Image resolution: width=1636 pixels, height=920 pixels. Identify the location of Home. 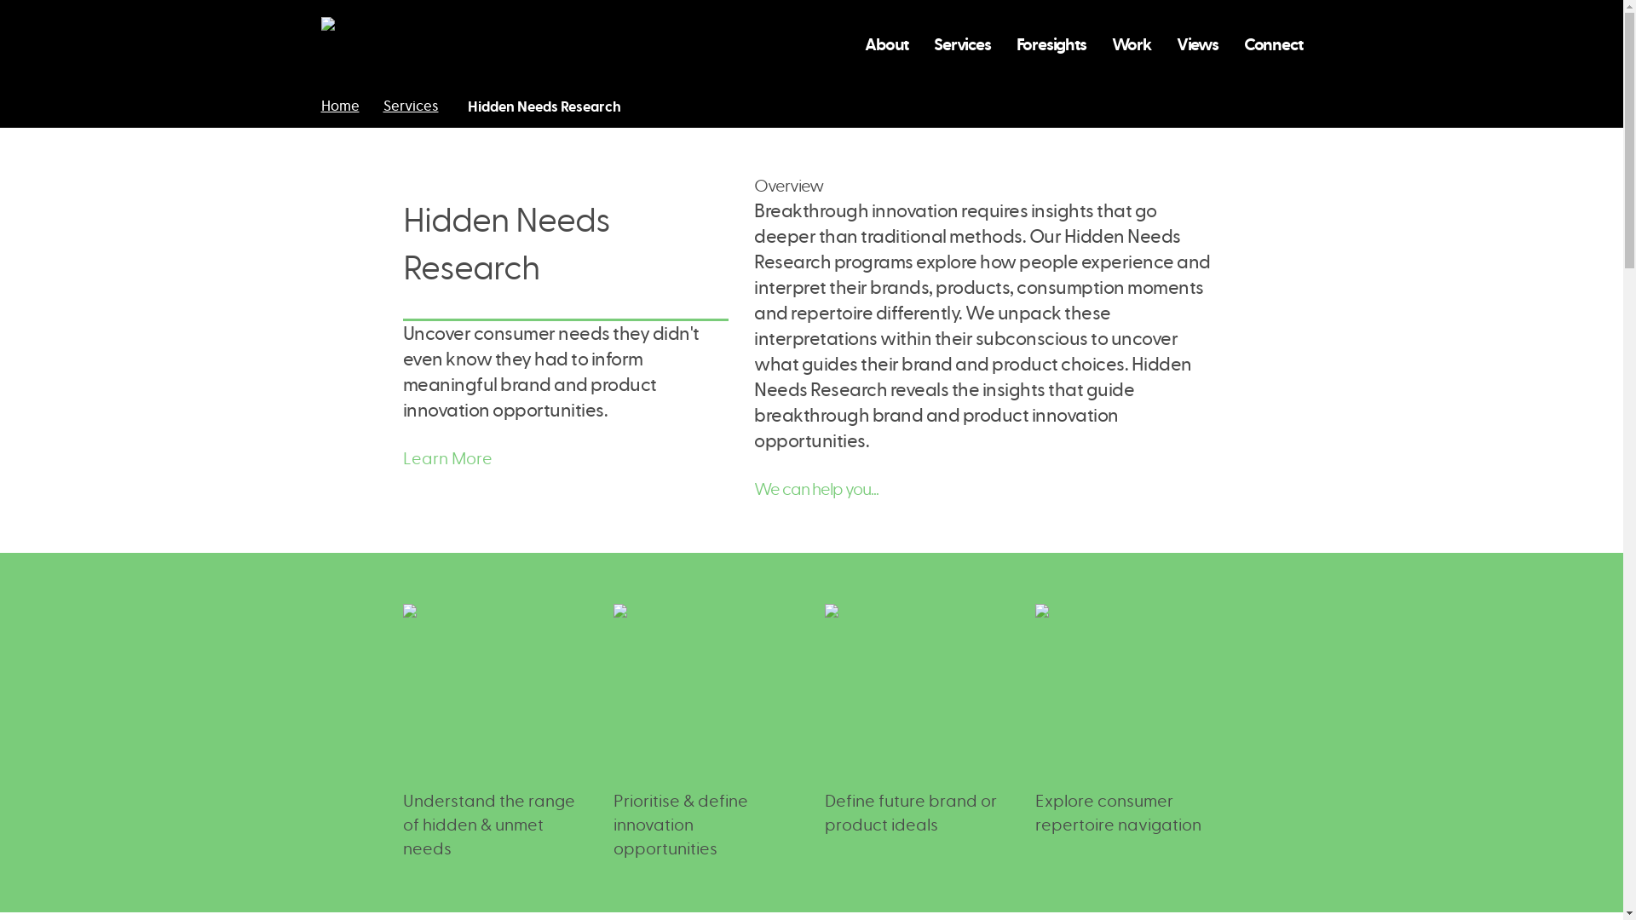
(341, 106).